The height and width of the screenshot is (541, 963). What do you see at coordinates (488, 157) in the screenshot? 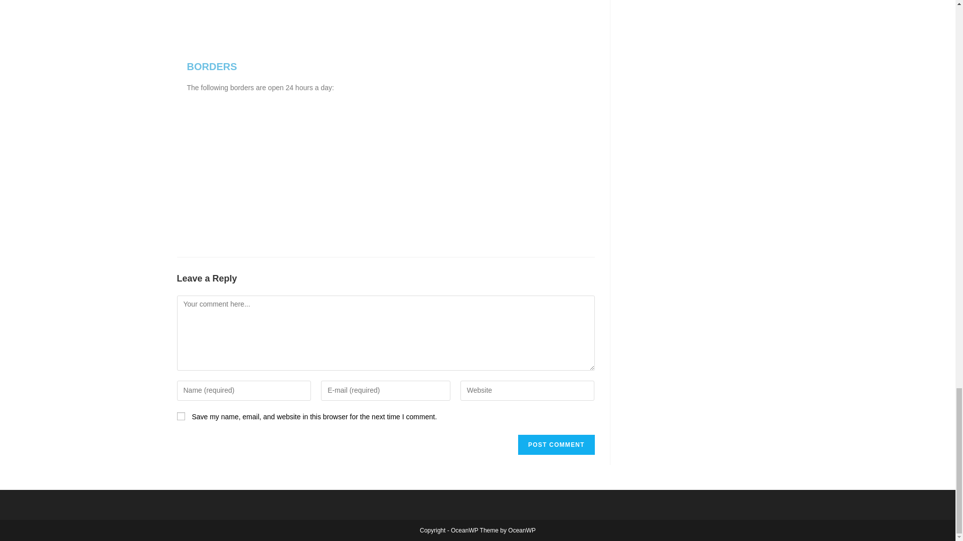
I see `Tirana bus station` at bounding box center [488, 157].